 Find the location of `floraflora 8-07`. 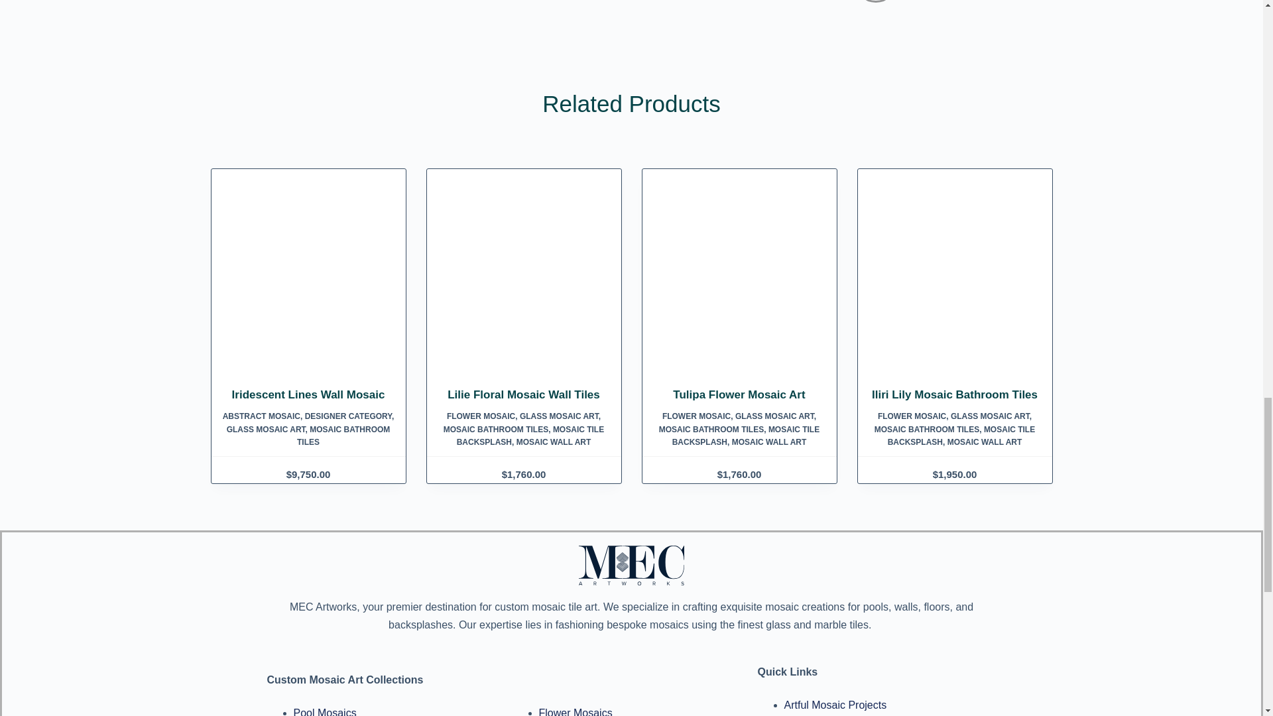

floraflora 8-07 is located at coordinates (955, 280).